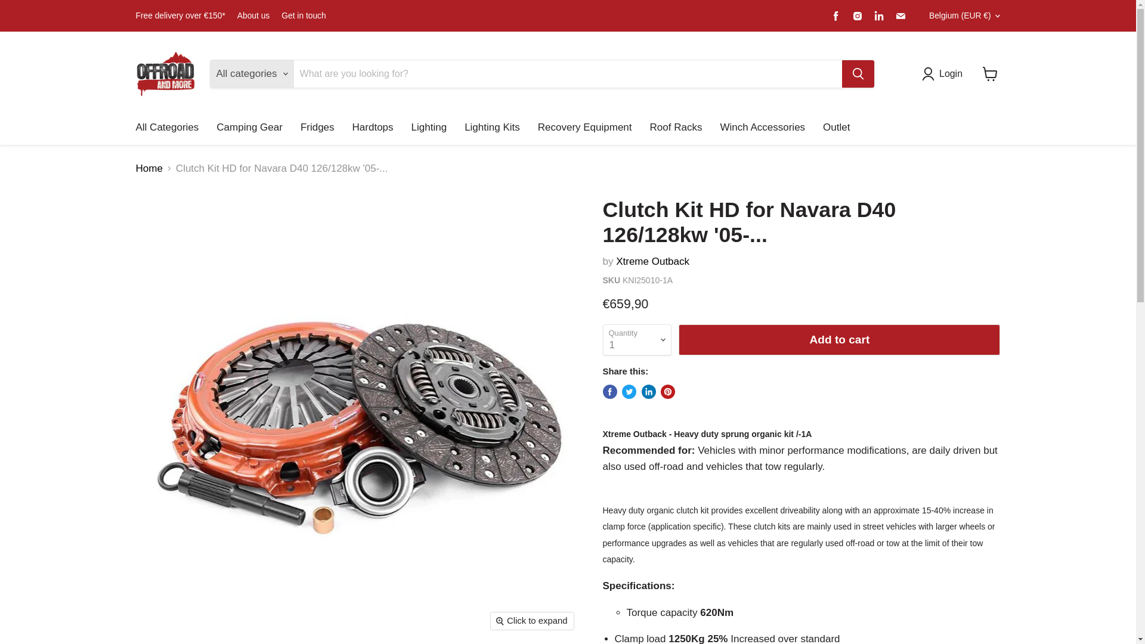 The width and height of the screenshot is (1145, 644). I want to click on Email, so click(900, 15).